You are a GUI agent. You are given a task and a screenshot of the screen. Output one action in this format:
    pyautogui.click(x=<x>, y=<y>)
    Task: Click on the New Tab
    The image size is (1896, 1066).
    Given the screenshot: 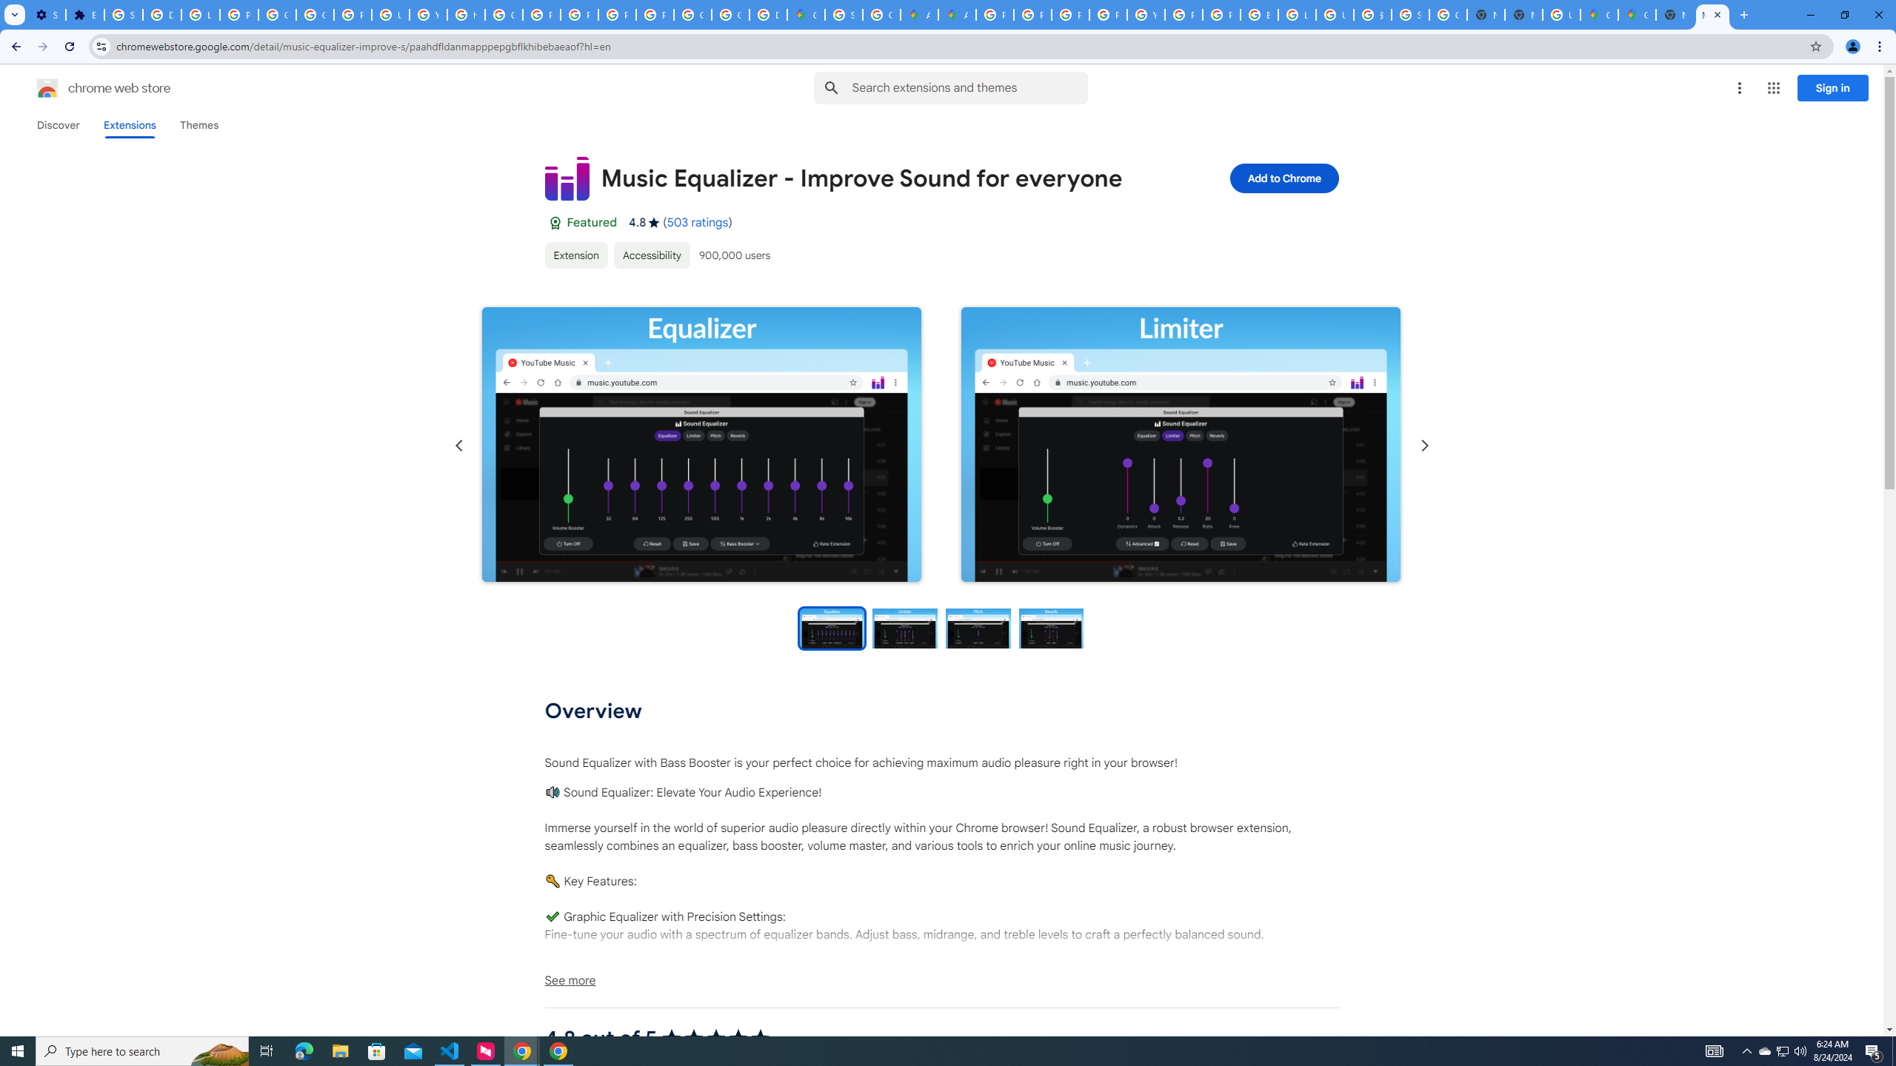 What is the action you would take?
    pyautogui.click(x=1743, y=15)
    